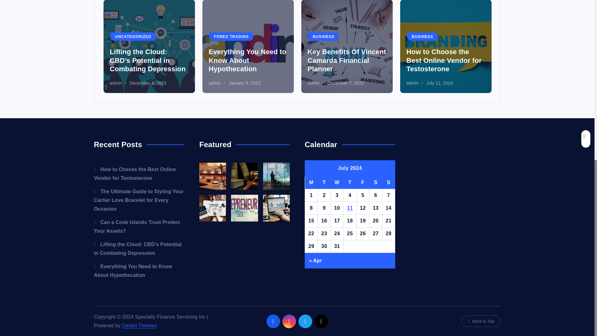  What do you see at coordinates (350, 183) in the screenshot?
I see `Thursday` at bounding box center [350, 183].